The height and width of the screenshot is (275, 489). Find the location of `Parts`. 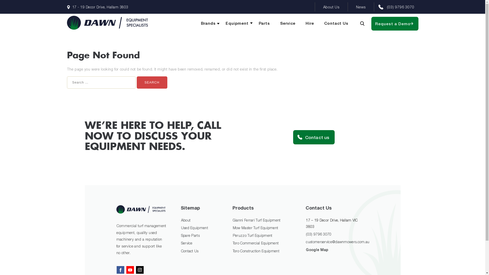

Parts is located at coordinates (264, 23).